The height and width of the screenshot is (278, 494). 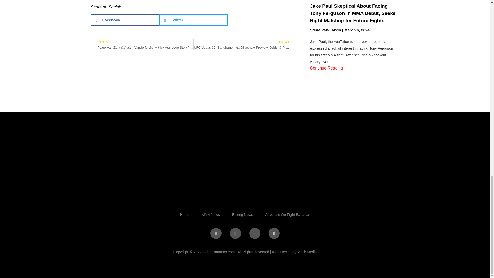 What do you see at coordinates (210, 214) in the screenshot?
I see `MMA News` at bounding box center [210, 214].